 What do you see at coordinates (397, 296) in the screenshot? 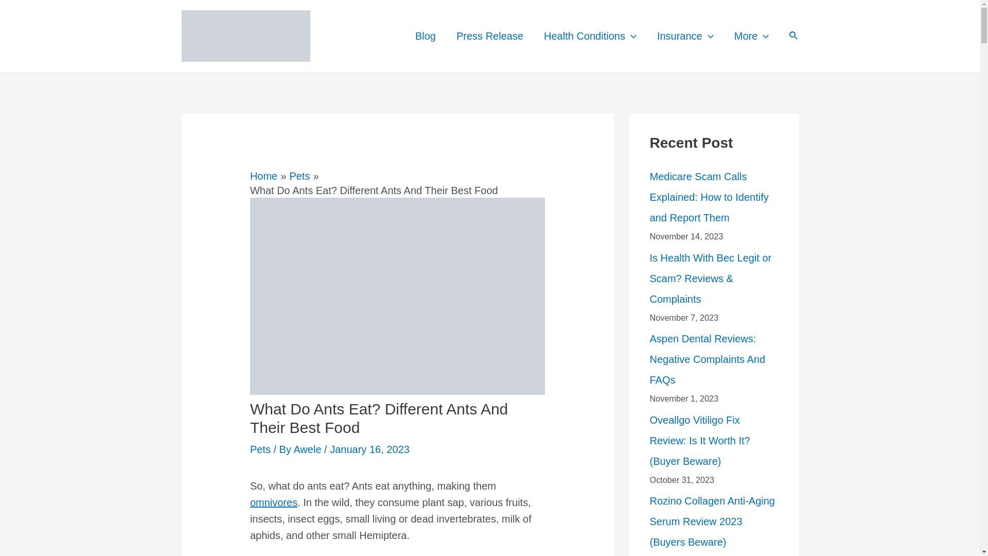
I see `What Do Ants Eat? Different Ants And Their Best Food` at bounding box center [397, 296].